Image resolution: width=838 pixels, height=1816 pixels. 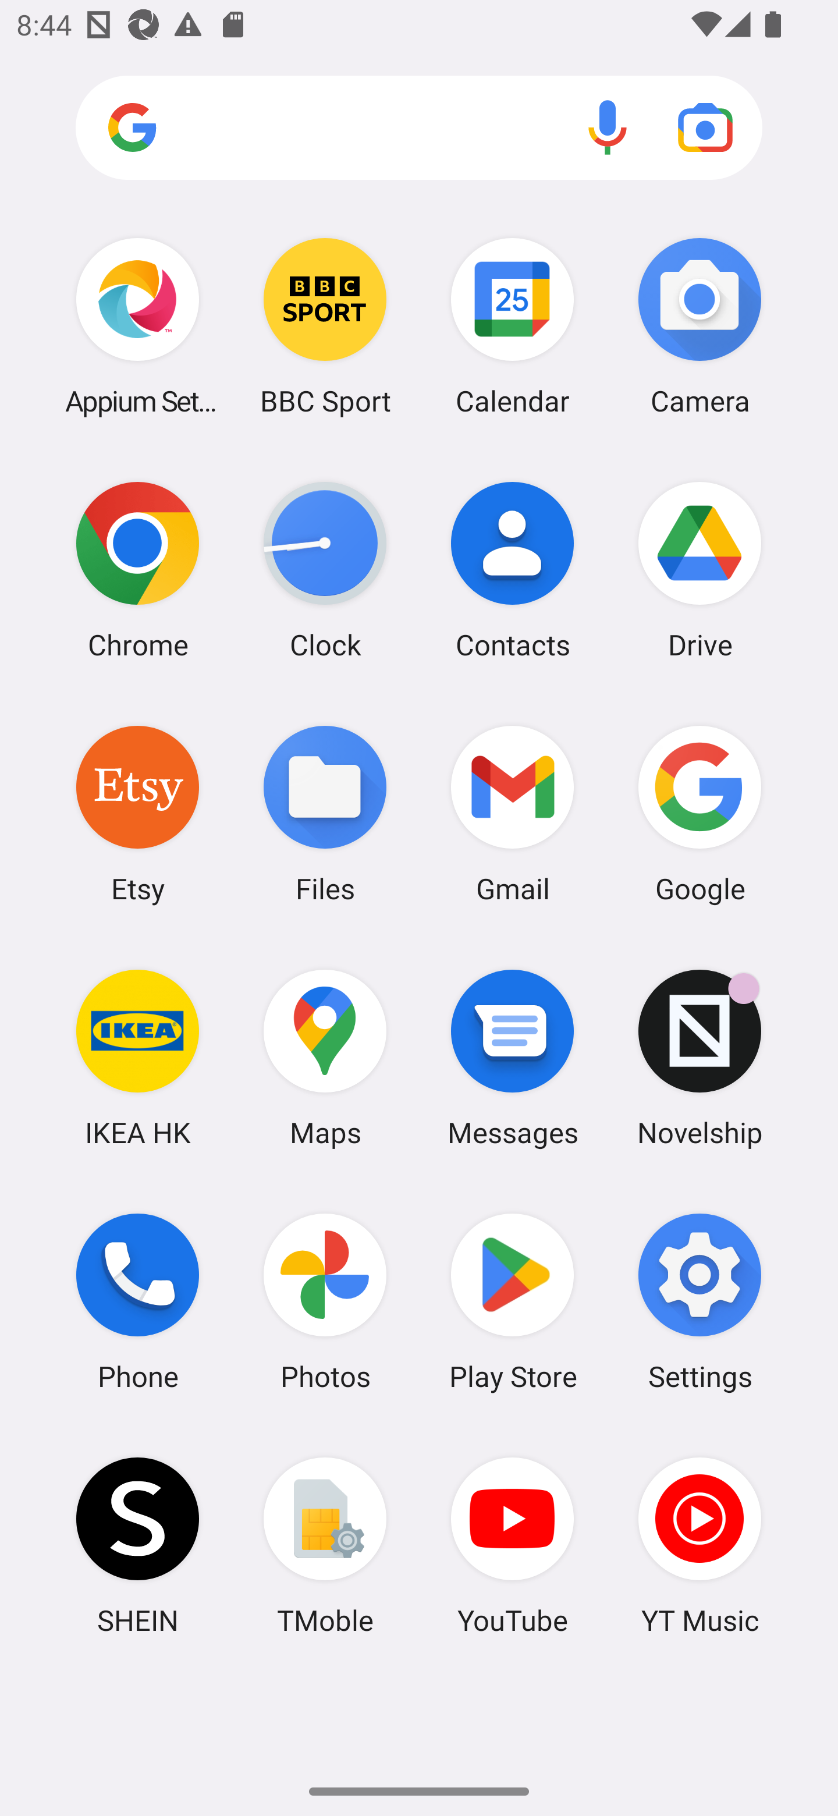 I want to click on Voice search, so click(x=608, y=127).